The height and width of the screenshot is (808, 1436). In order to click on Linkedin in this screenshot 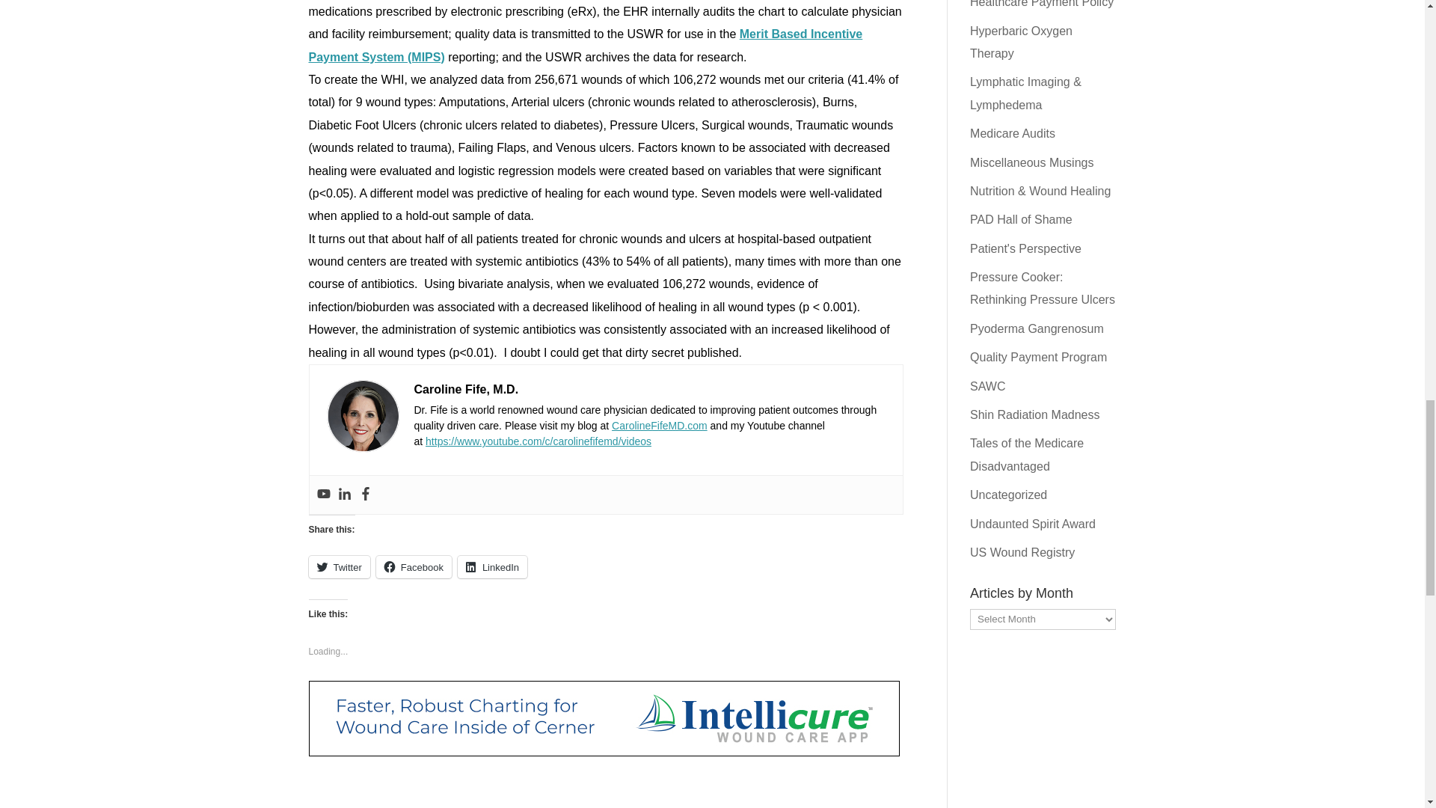, I will do `click(344, 495)`.